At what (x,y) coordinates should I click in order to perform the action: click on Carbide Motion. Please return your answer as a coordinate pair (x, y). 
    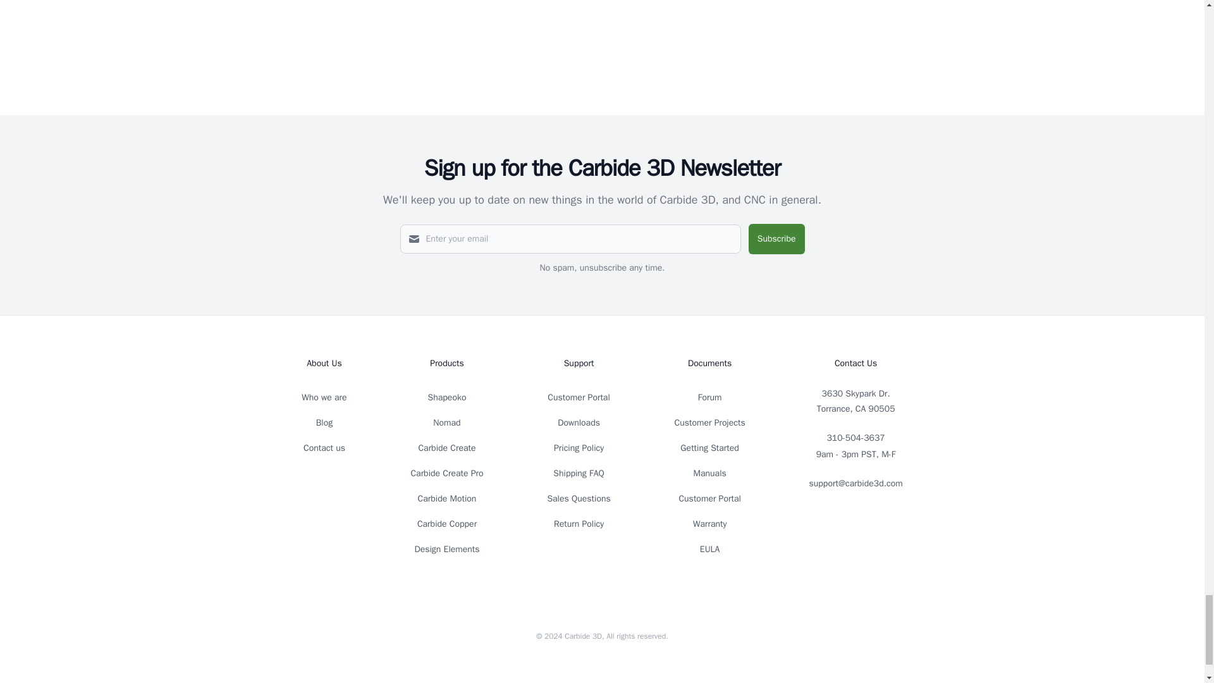
    Looking at the image, I should click on (447, 498).